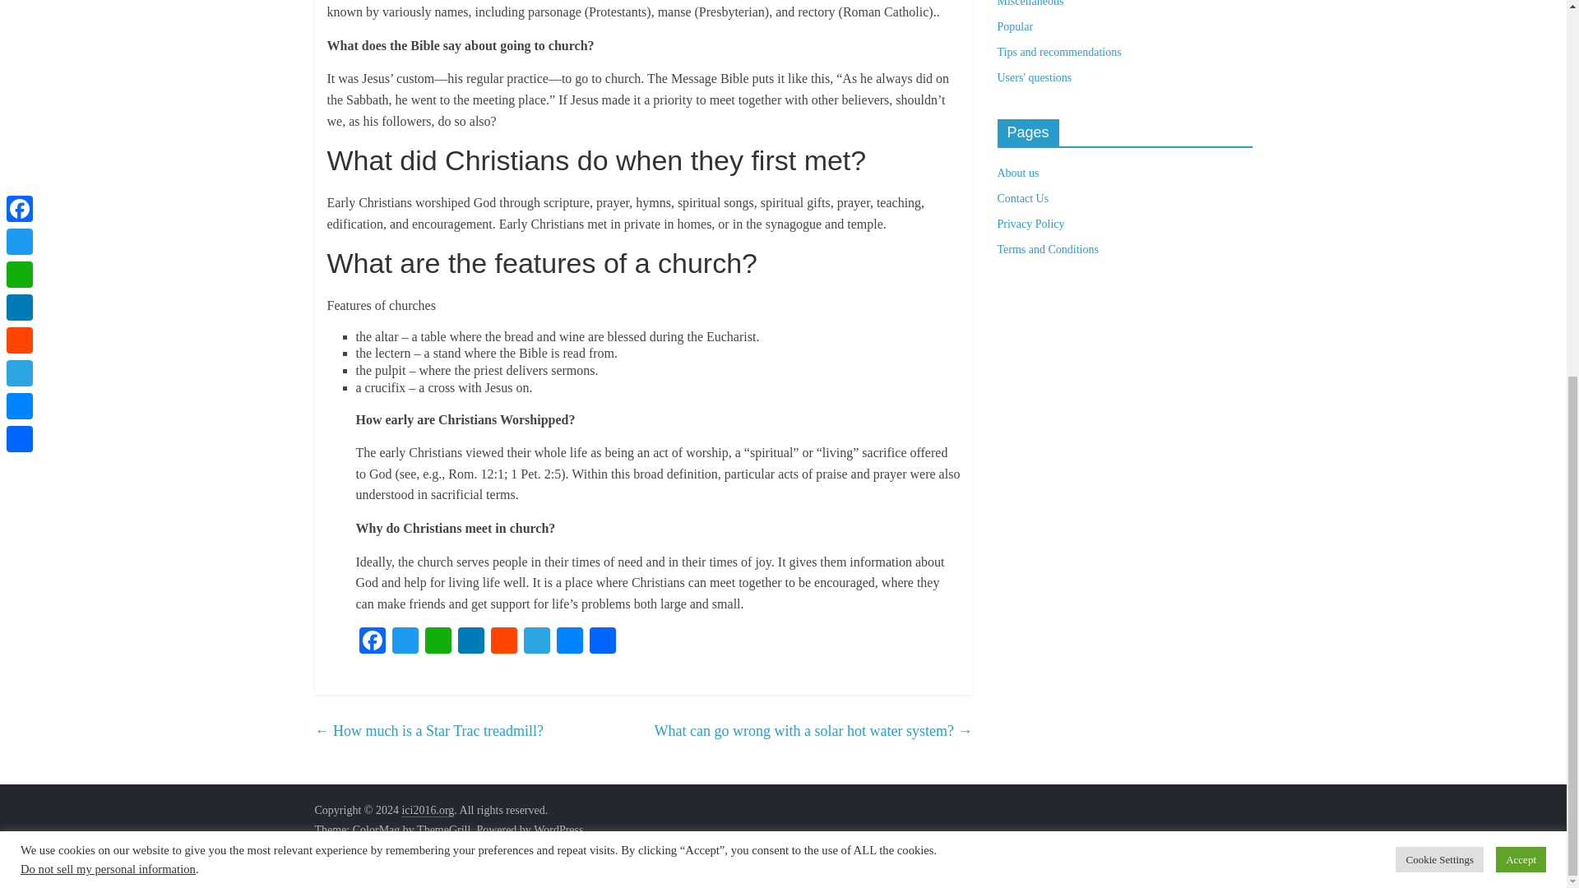  I want to click on Reddit, so click(502, 642).